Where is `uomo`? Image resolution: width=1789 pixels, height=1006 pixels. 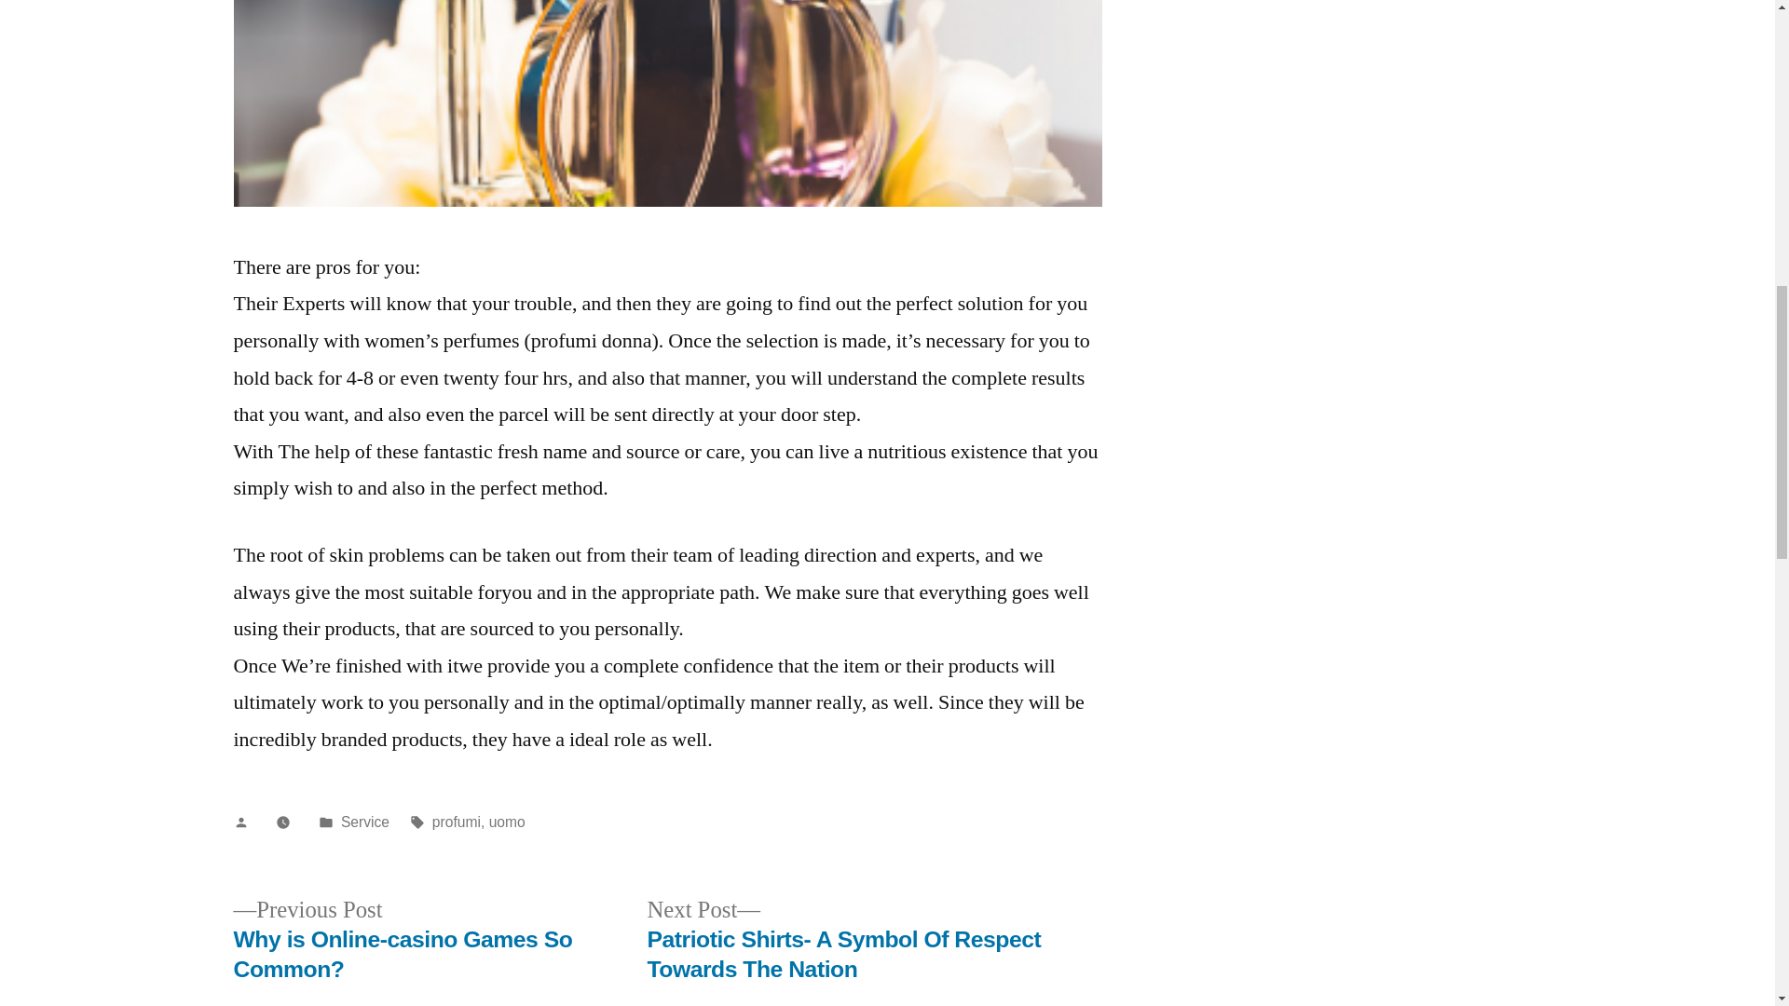
uomo is located at coordinates (507, 822).